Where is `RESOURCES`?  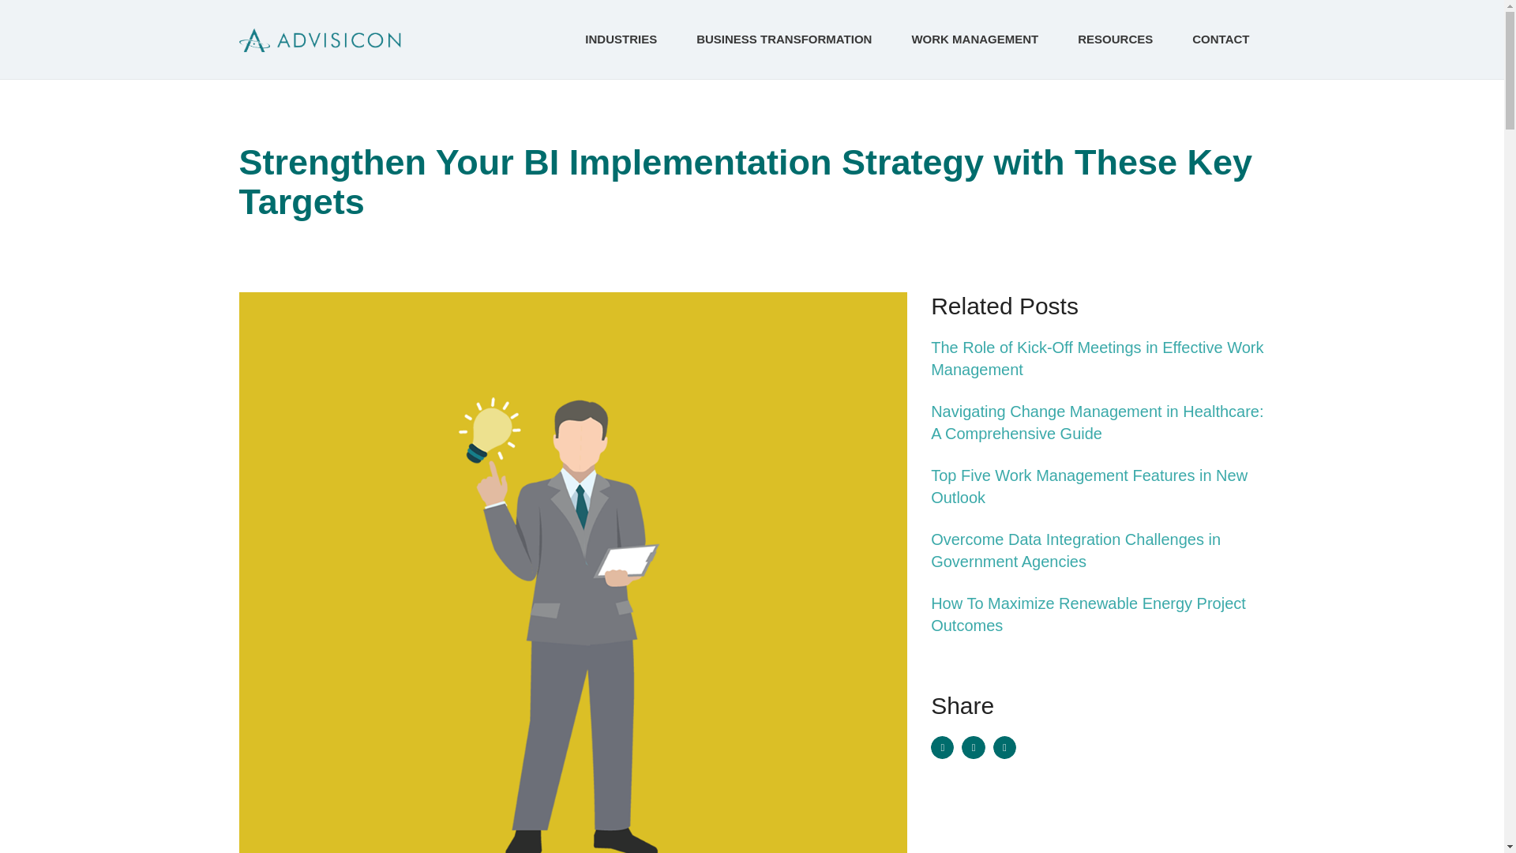 RESOURCES is located at coordinates (1119, 39).